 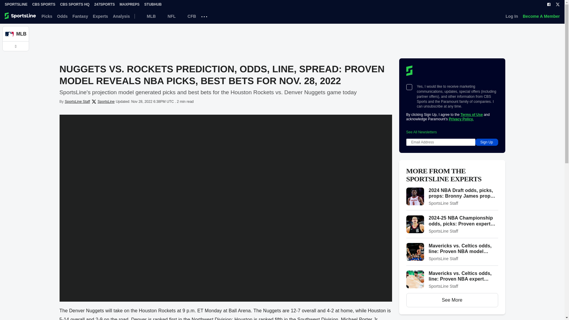 What do you see at coordinates (188, 16) in the screenshot?
I see `CFB` at bounding box center [188, 16].